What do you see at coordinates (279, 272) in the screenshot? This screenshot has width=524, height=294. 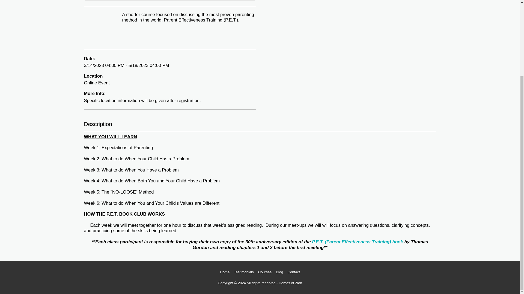 I see `Blog` at bounding box center [279, 272].